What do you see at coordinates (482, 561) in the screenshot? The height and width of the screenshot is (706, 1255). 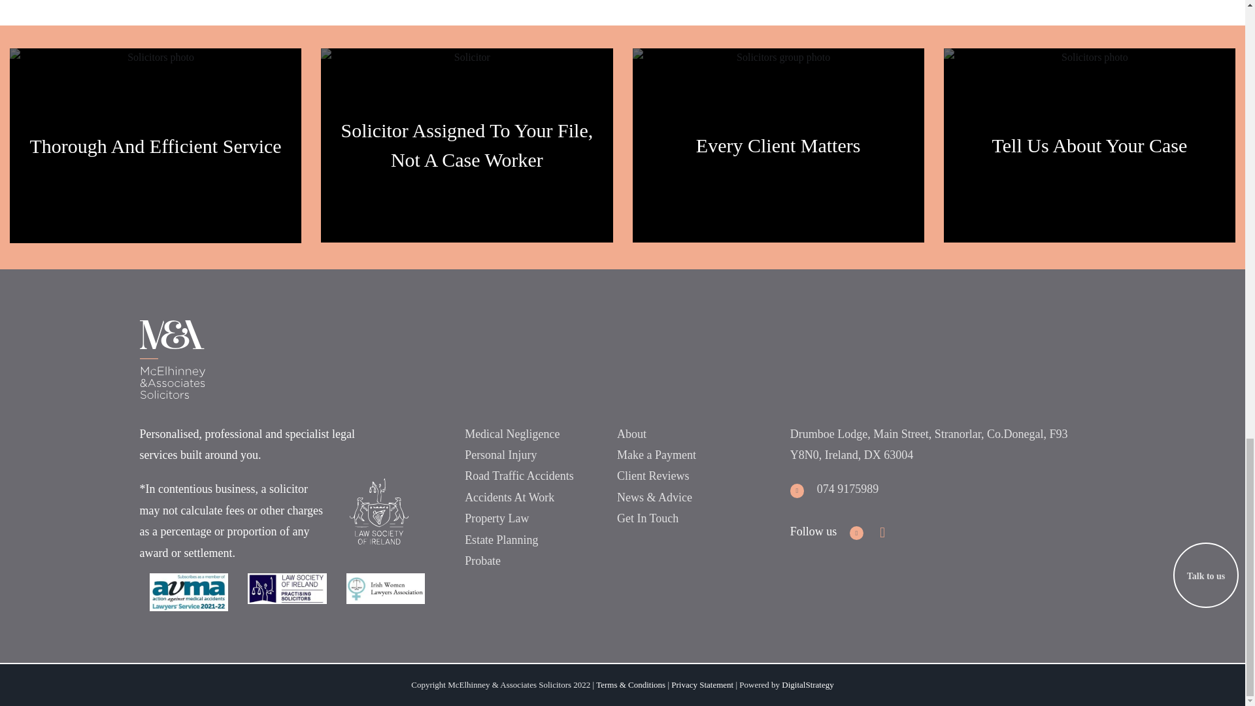 I see `Probate` at bounding box center [482, 561].